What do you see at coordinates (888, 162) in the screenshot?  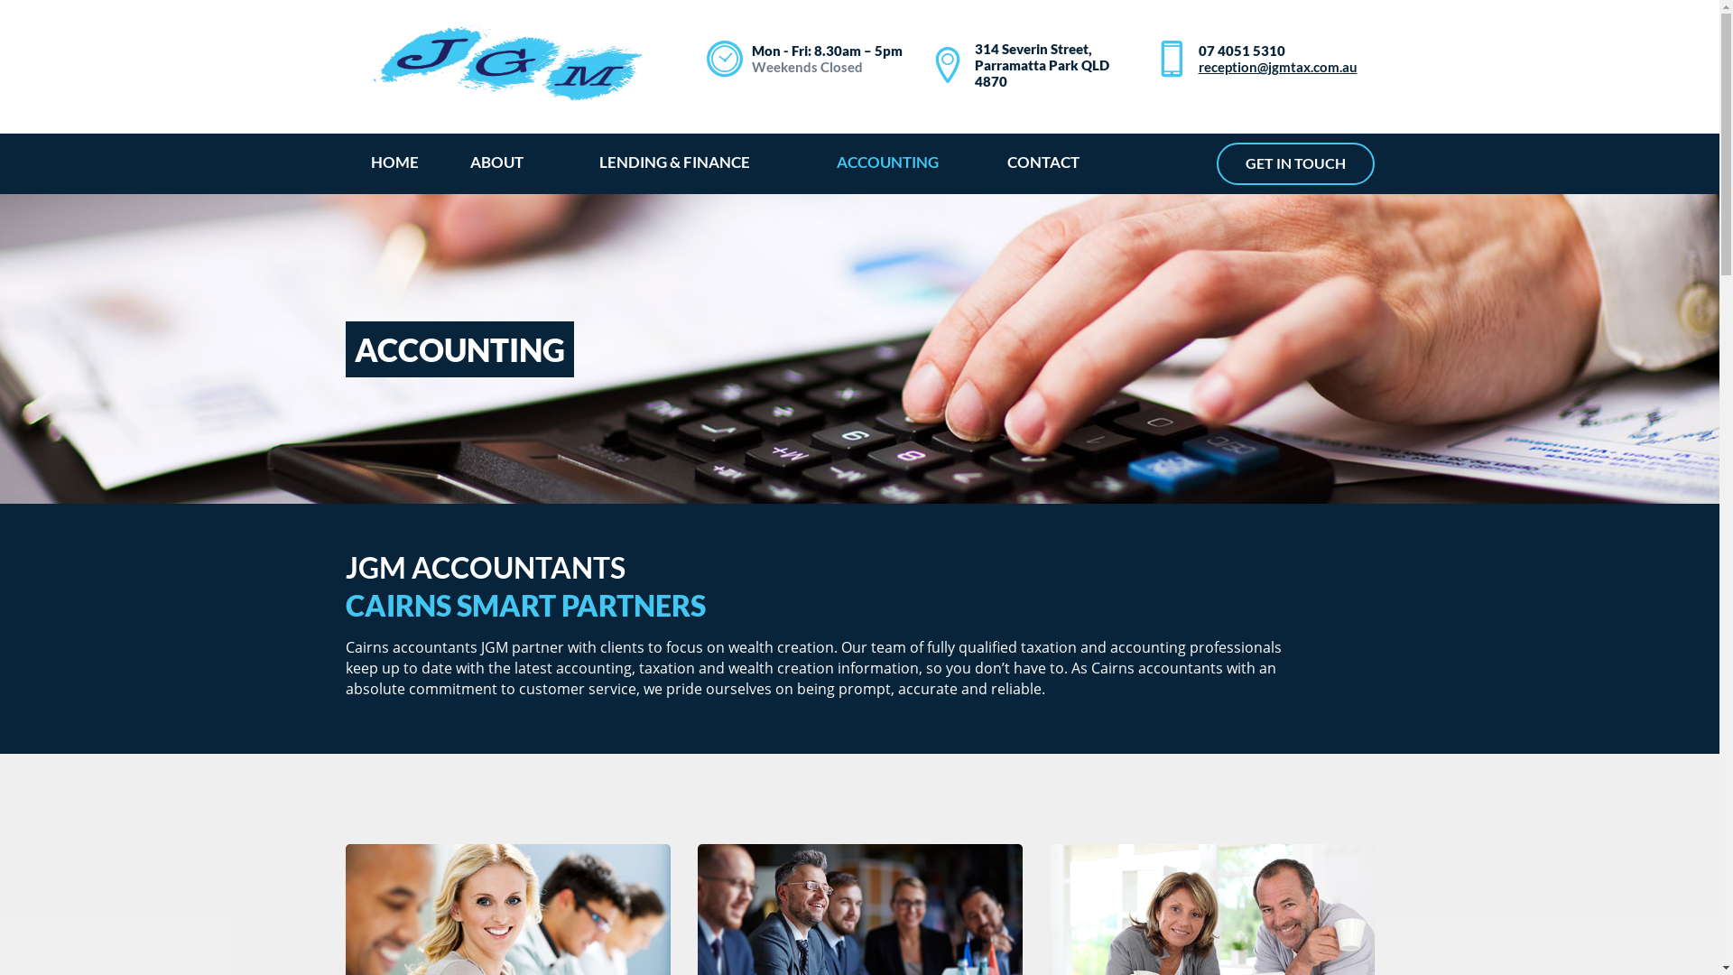 I see `ACCOUNTING` at bounding box center [888, 162].